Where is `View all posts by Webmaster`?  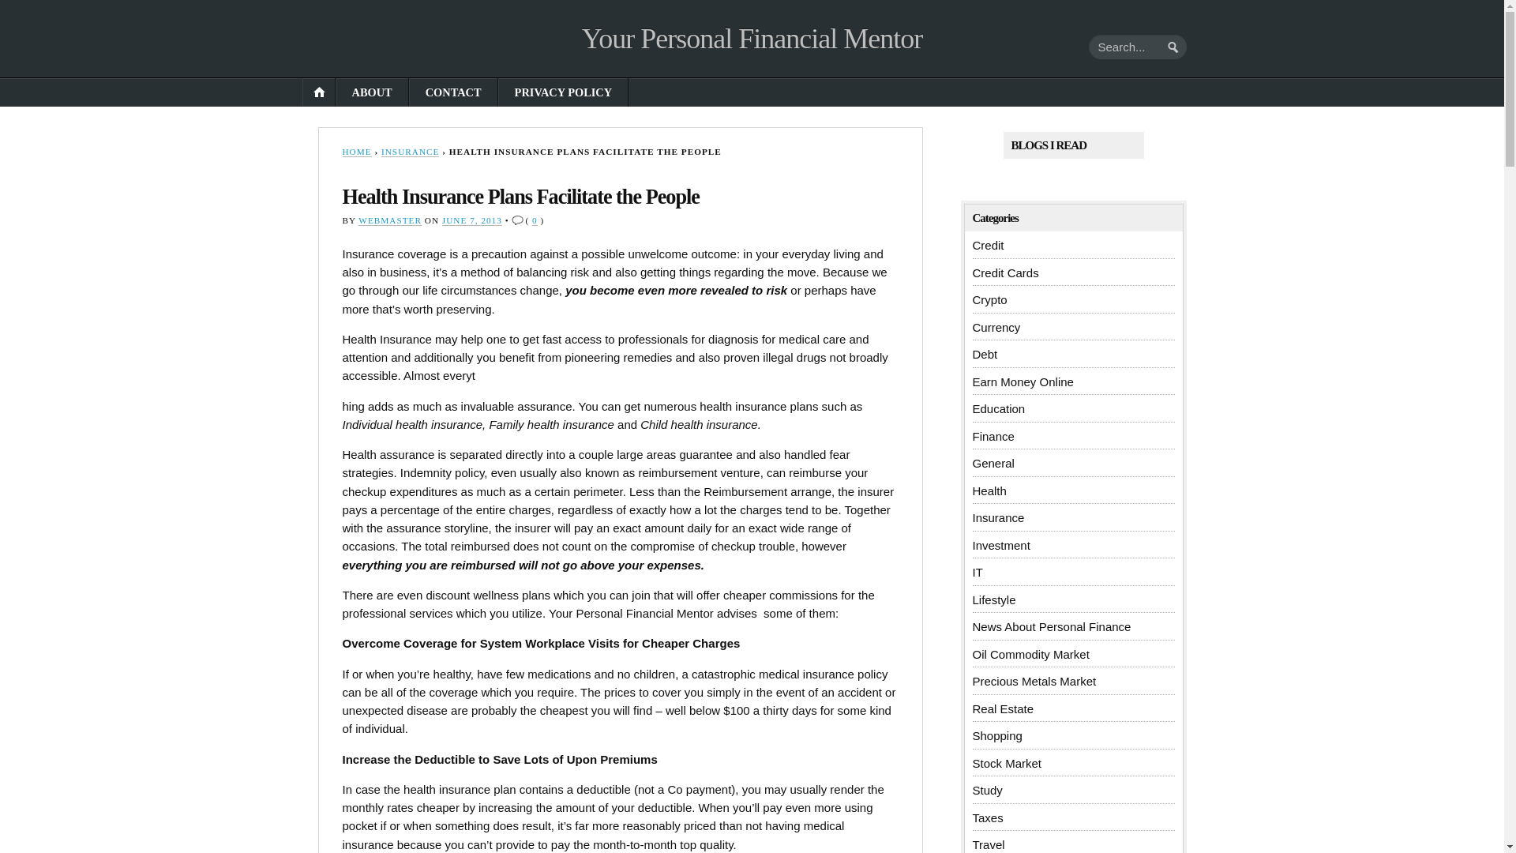
View all posts by Webmaster is located at coordinates (389, 221).